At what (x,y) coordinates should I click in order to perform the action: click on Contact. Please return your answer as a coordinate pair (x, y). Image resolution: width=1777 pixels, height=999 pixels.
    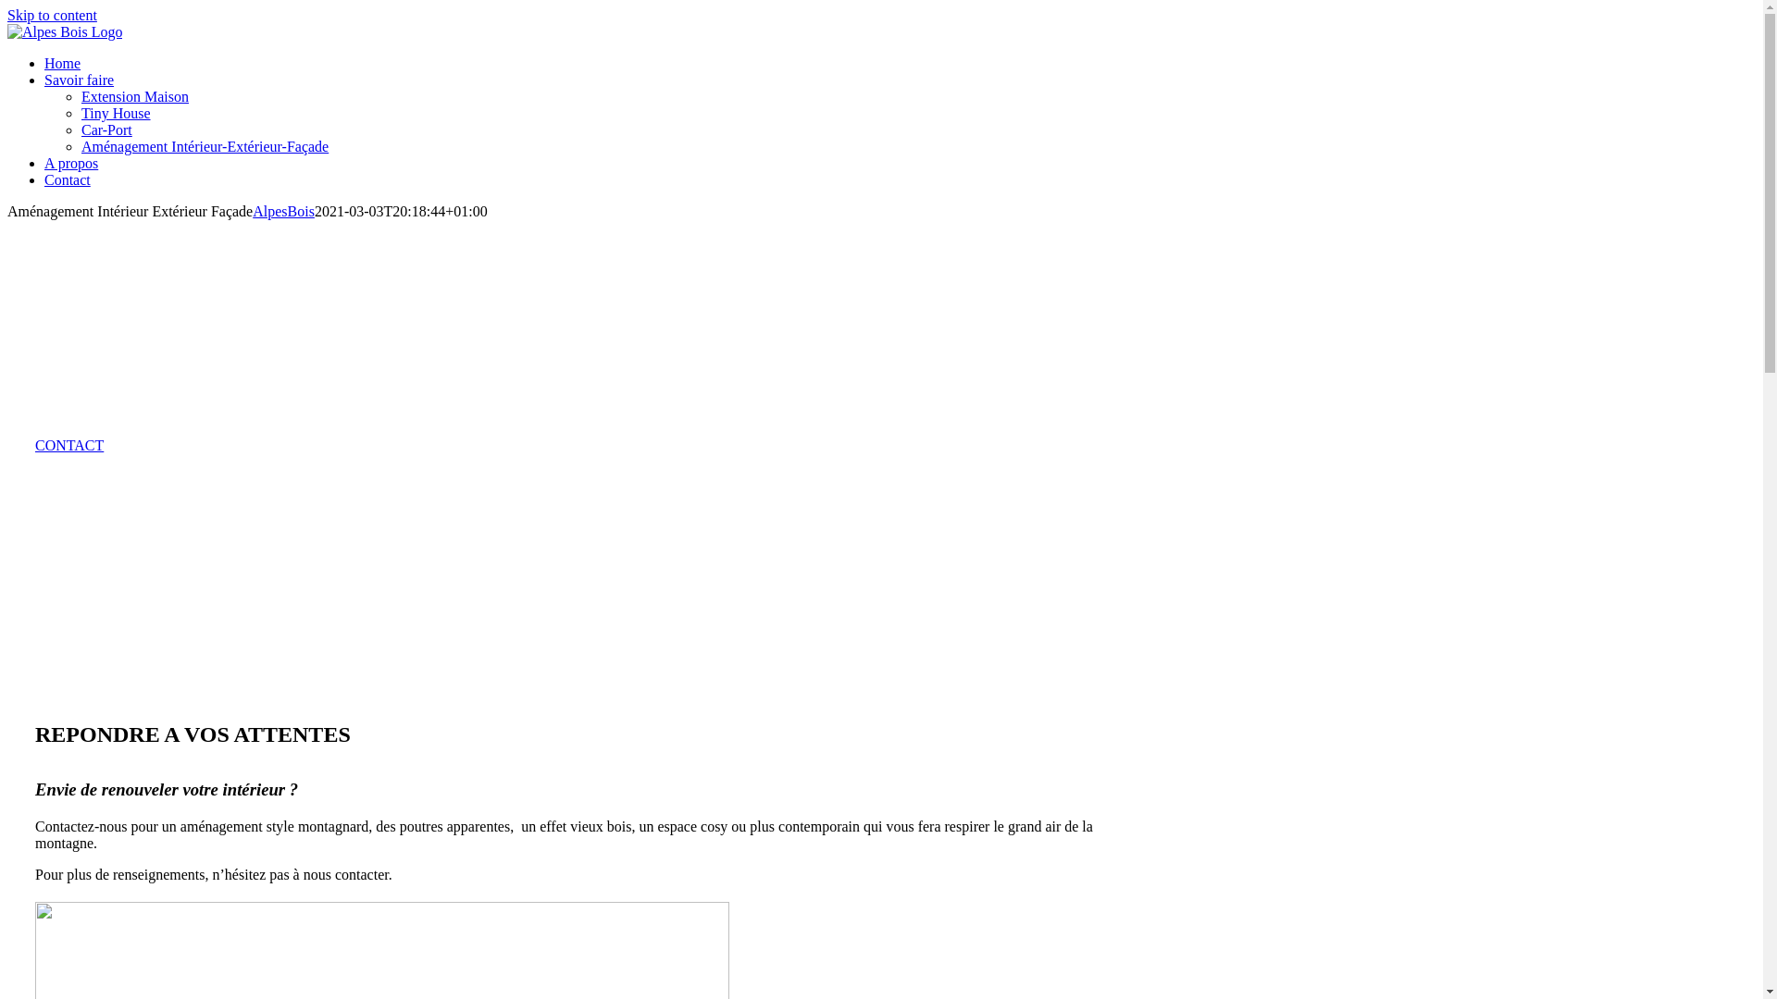
    Looking at the image, I should click on (68, 179).